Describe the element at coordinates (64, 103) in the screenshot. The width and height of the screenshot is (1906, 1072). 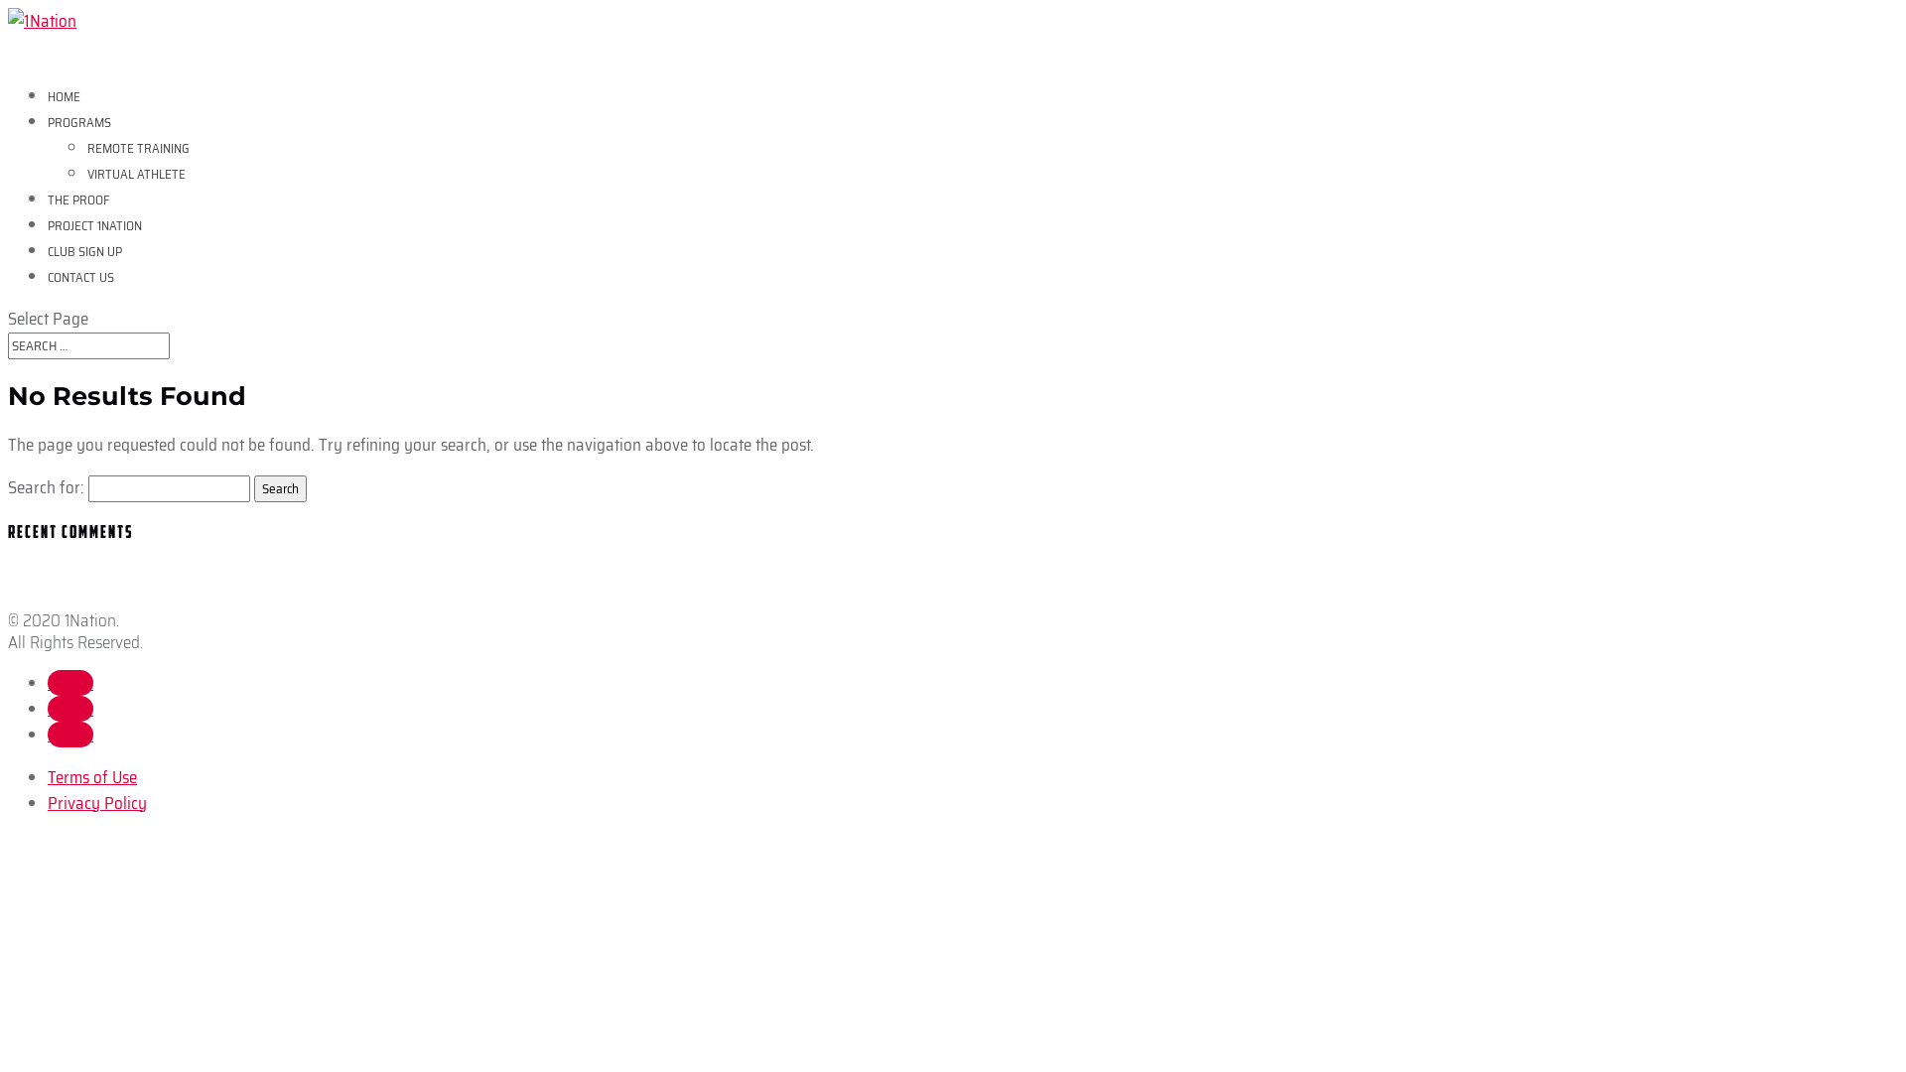
I see `HOME` at that location.